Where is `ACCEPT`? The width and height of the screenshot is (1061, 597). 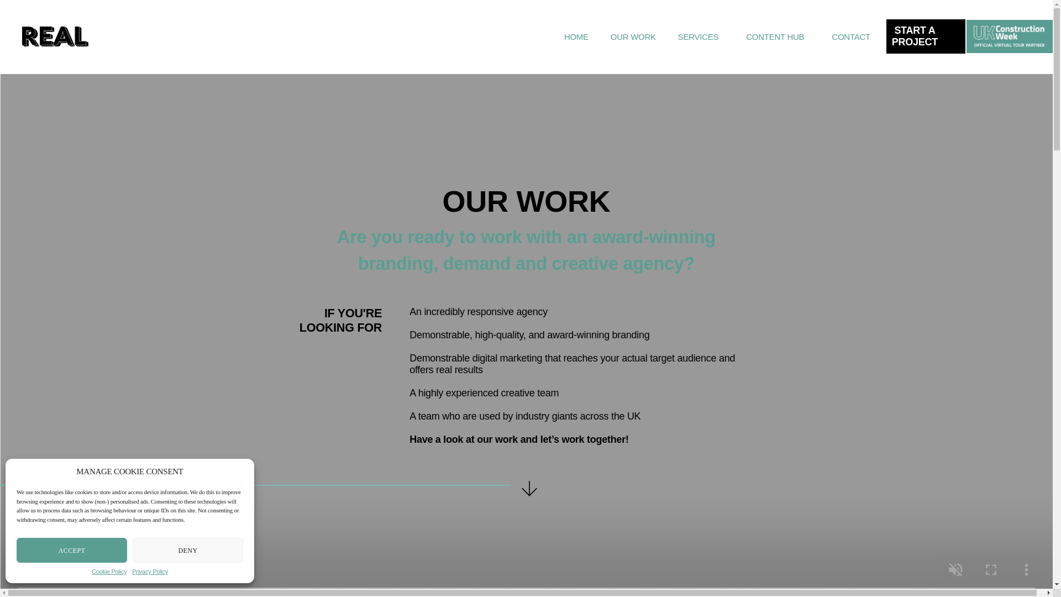
ACCEPT is located at coordinates (72, 551).